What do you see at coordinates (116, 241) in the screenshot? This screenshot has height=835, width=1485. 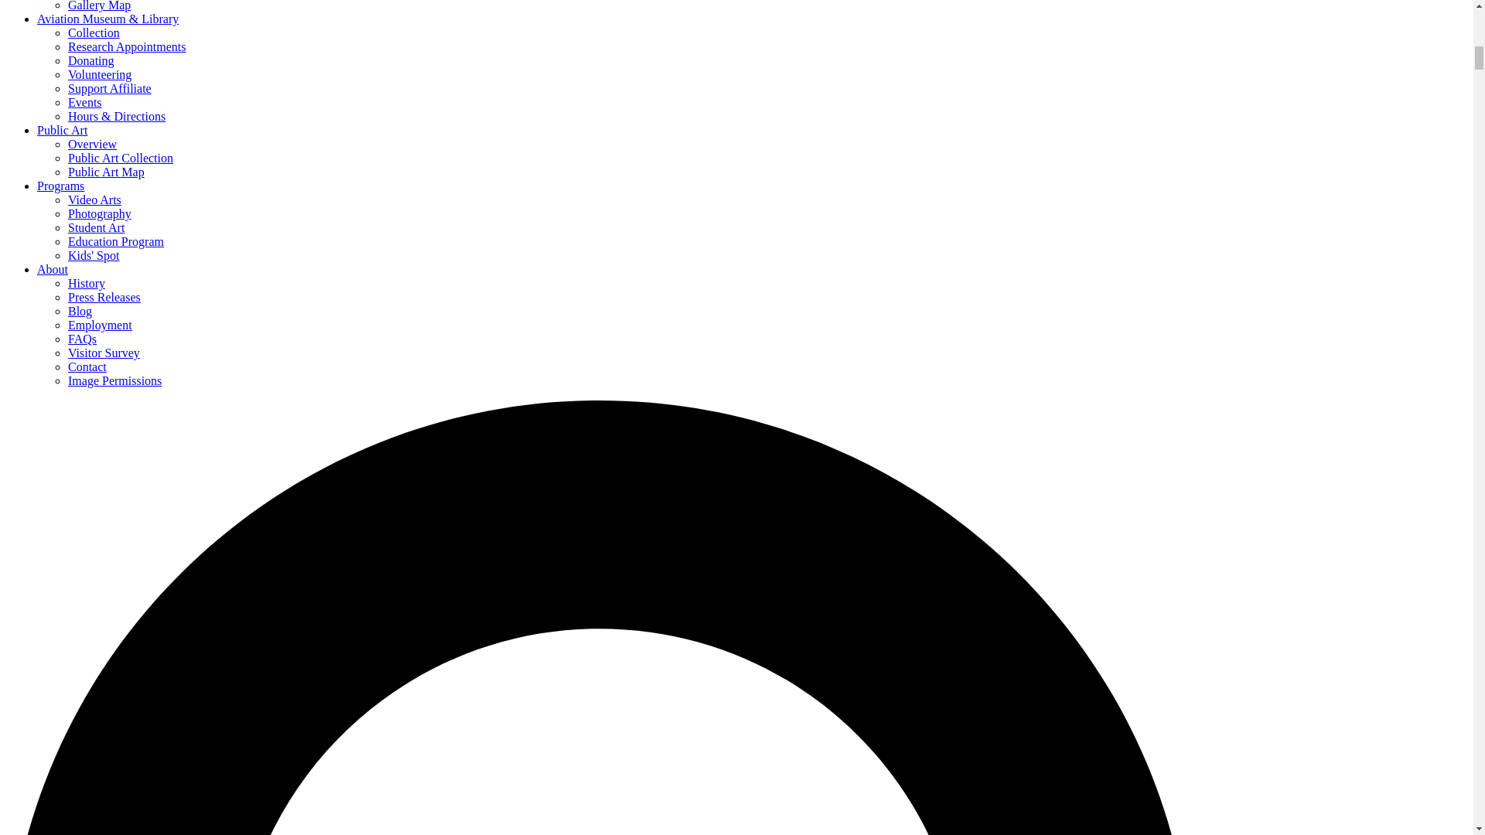 I see `Education Program` at bounding box center [116, 241].